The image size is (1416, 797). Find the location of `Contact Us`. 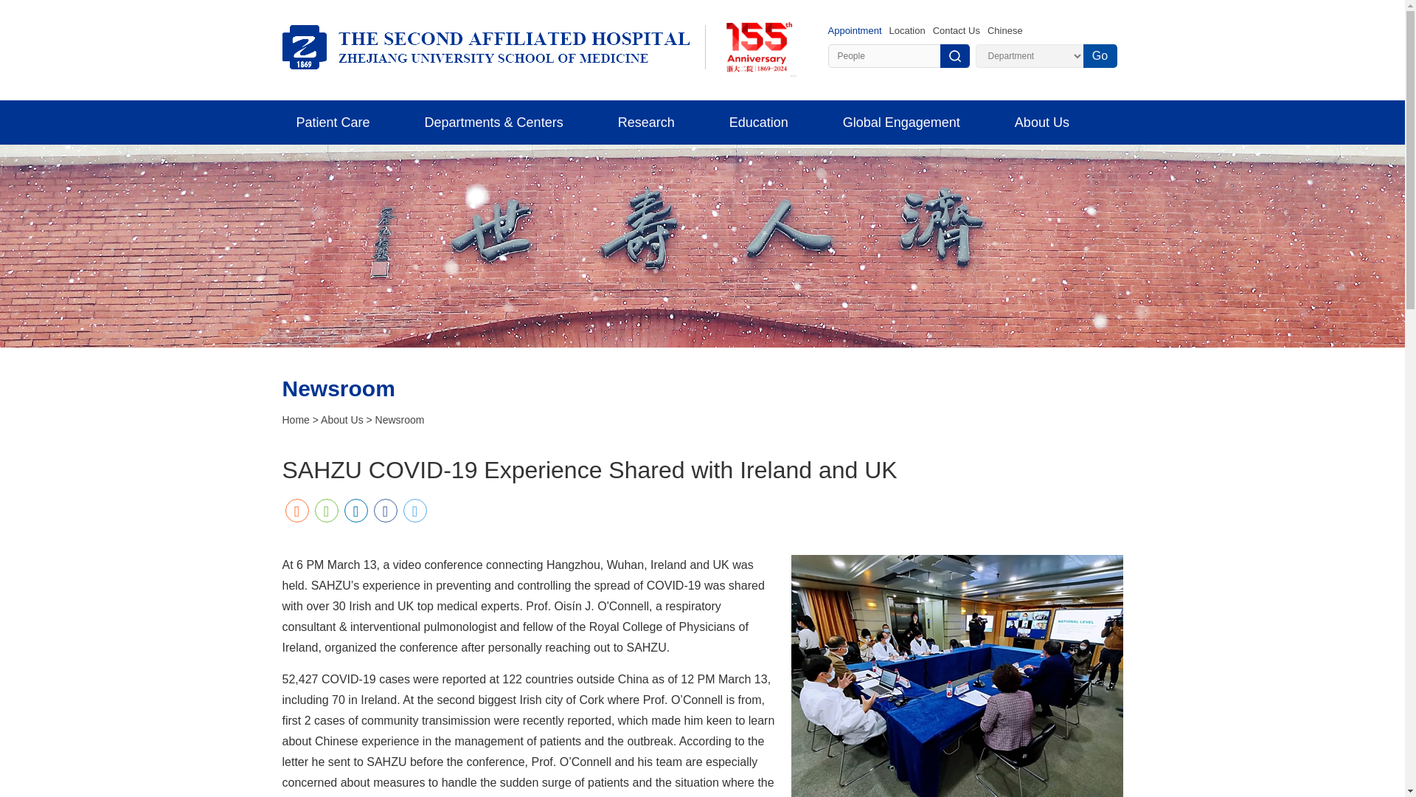

Contact Us is located at coordinates (956, 30).